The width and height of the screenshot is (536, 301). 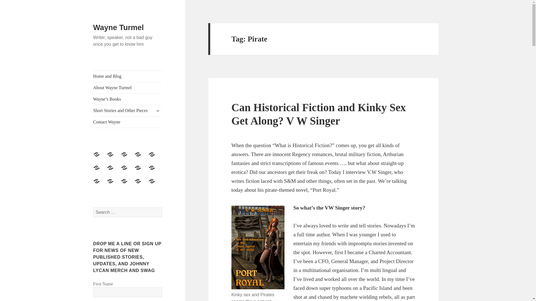 What do you see at coordinates (128, 88) in the screenshot?
I see `About Wayne Turmel` at bounding box center [128, 88].